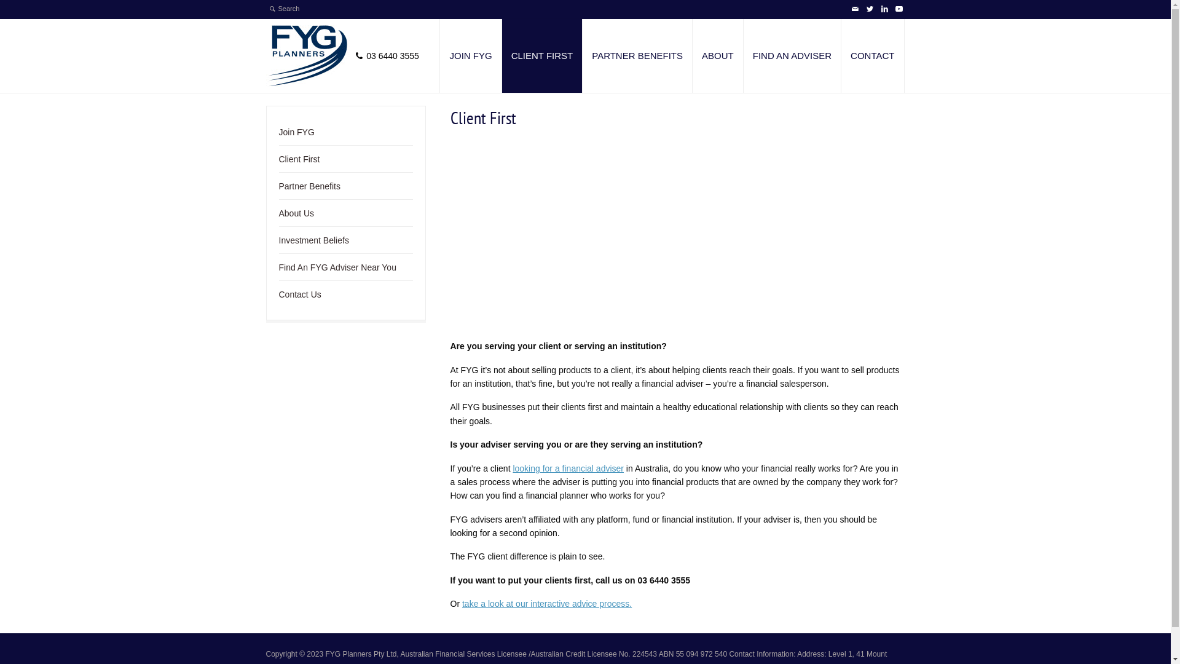 This screenshot has width=1180, height=664. I want to click on Client First, so click(300, 162).